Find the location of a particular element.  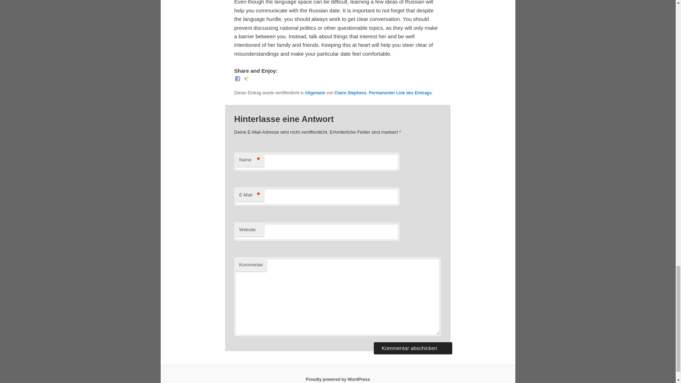

Semantic Personal Publishing Platform is located at coordinates (338, 379).